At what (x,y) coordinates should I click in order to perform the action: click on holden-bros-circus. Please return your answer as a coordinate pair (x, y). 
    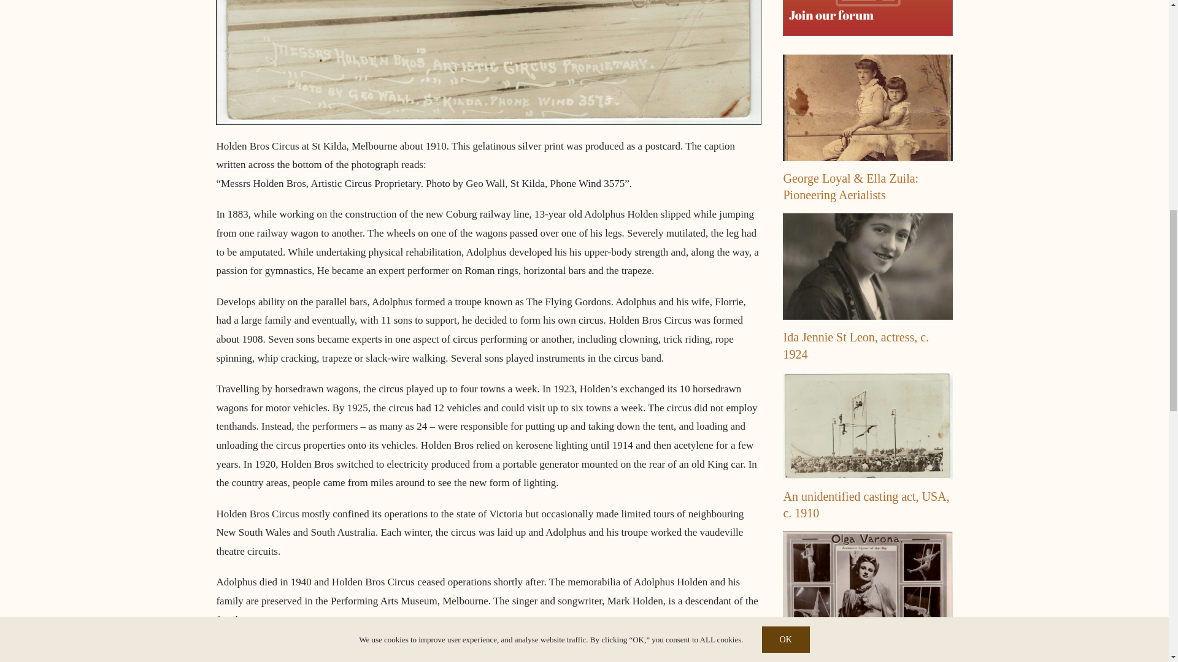
    Looking at the image, I should click on (488, 63).